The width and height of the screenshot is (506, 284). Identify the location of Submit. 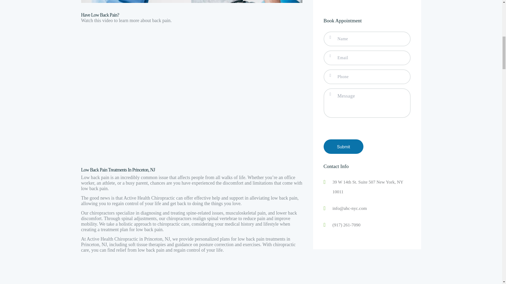
(344, 4).